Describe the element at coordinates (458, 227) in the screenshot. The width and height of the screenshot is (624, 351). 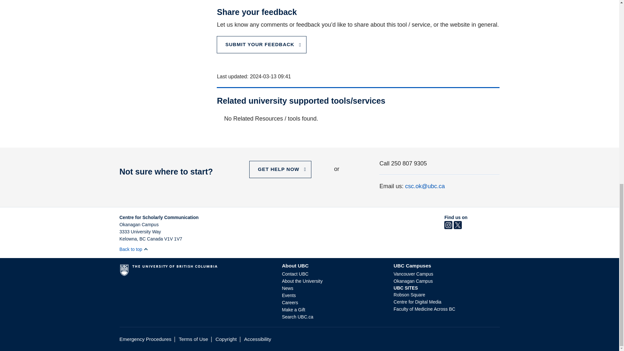
I see `Twitter icon` at that location.